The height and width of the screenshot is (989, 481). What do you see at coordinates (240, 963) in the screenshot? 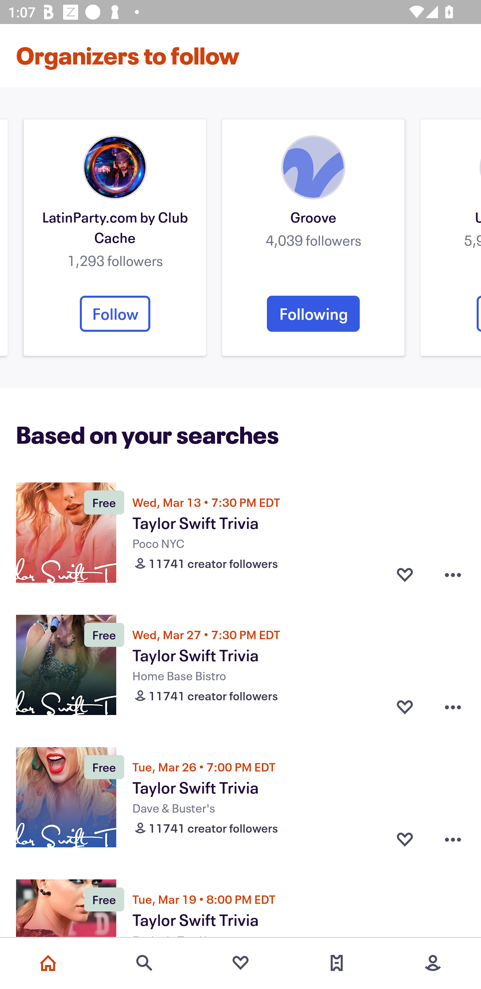
I see `Favorites` at bounding box center [240, 963].